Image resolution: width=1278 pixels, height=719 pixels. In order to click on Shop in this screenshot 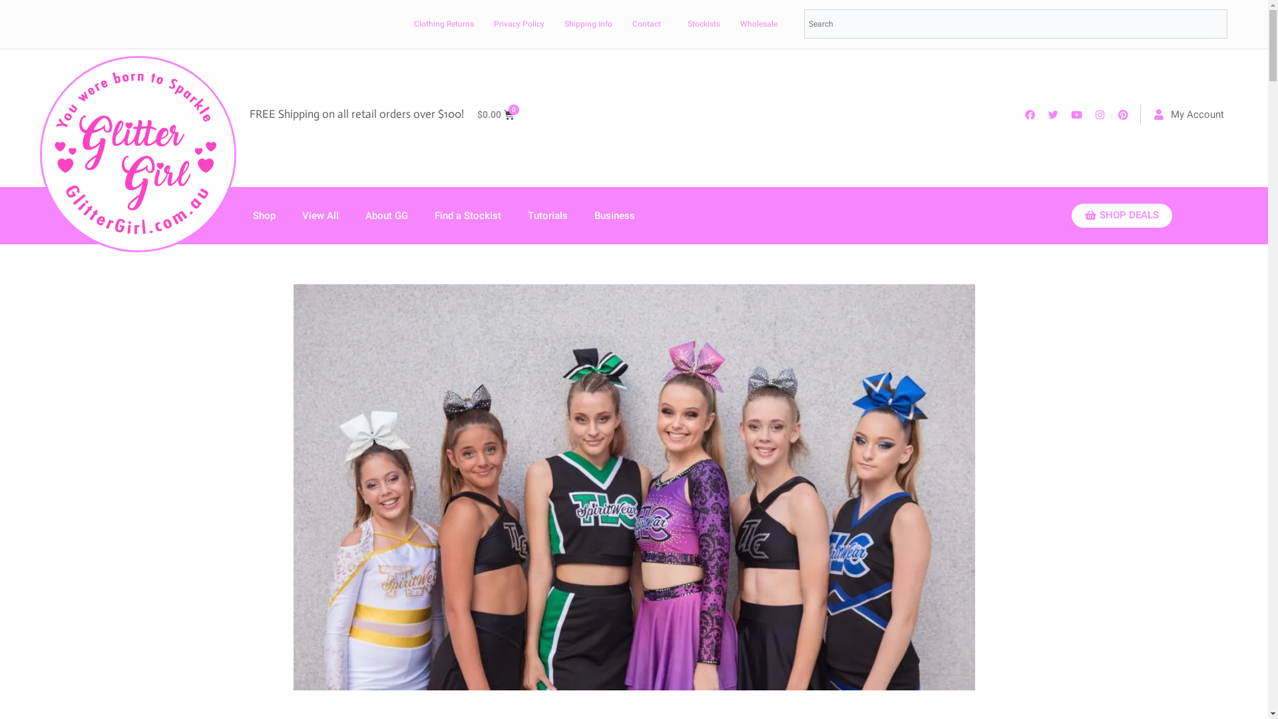, I will do `click(264, 216)`.